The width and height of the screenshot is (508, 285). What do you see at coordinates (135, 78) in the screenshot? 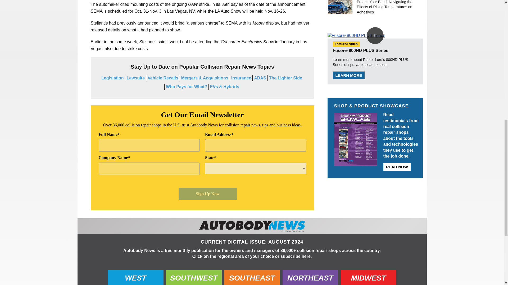
I see `Lawsuits` at bounding box center [135, 78].